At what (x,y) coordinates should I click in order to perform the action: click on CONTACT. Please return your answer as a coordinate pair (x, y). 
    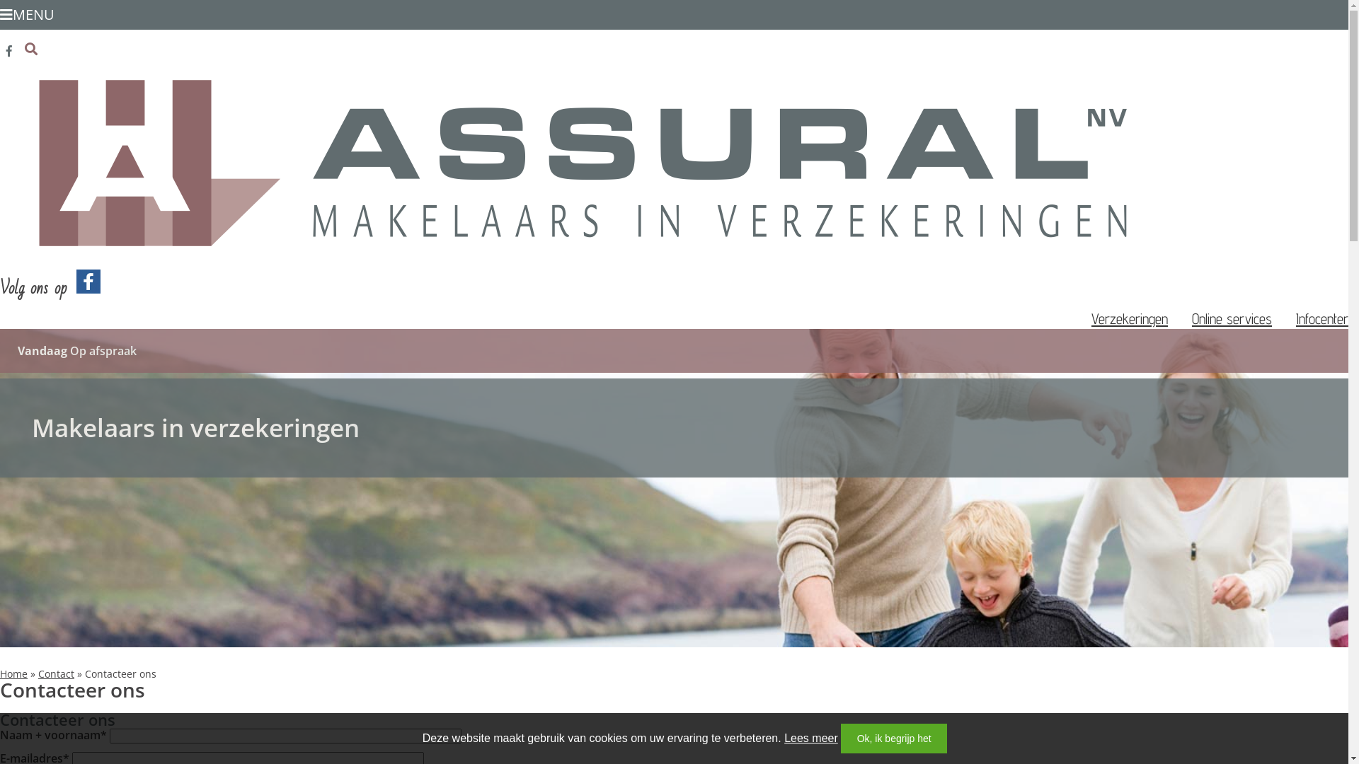
    Looking at the image, I should click on (1319, 60).